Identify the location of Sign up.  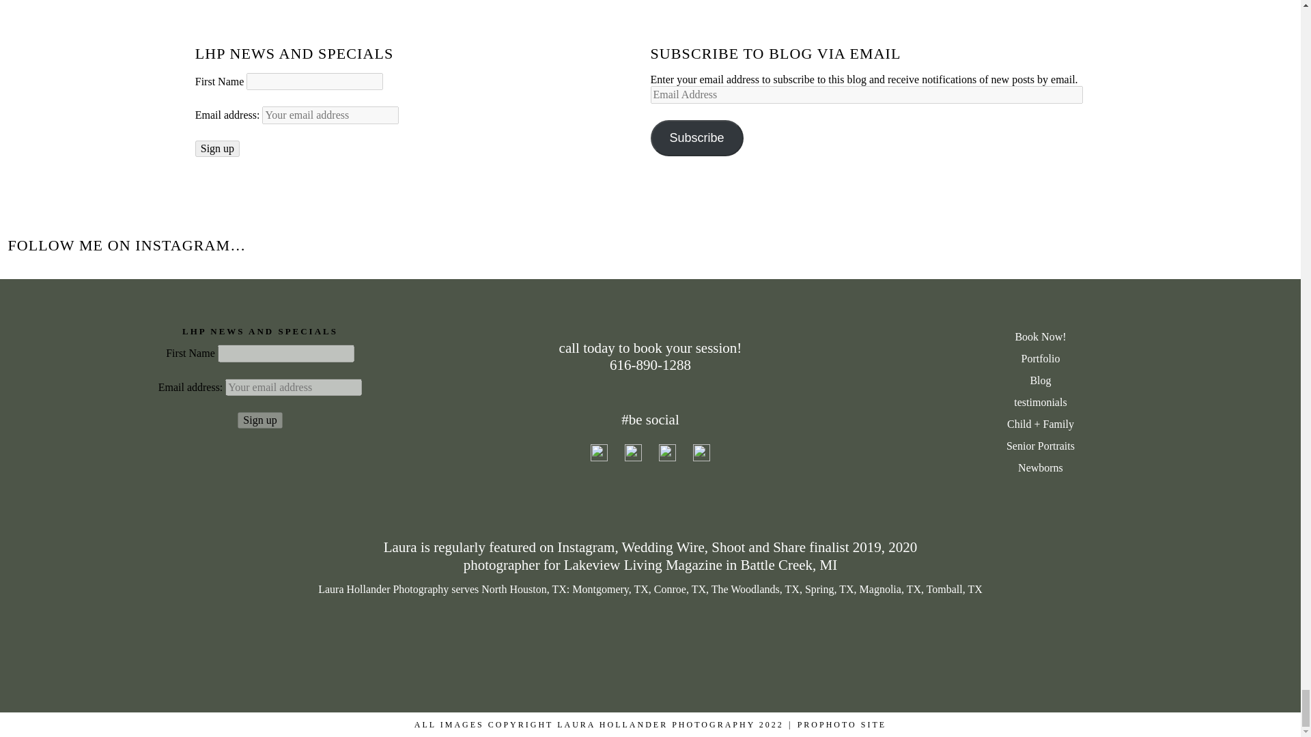
(259, 420).